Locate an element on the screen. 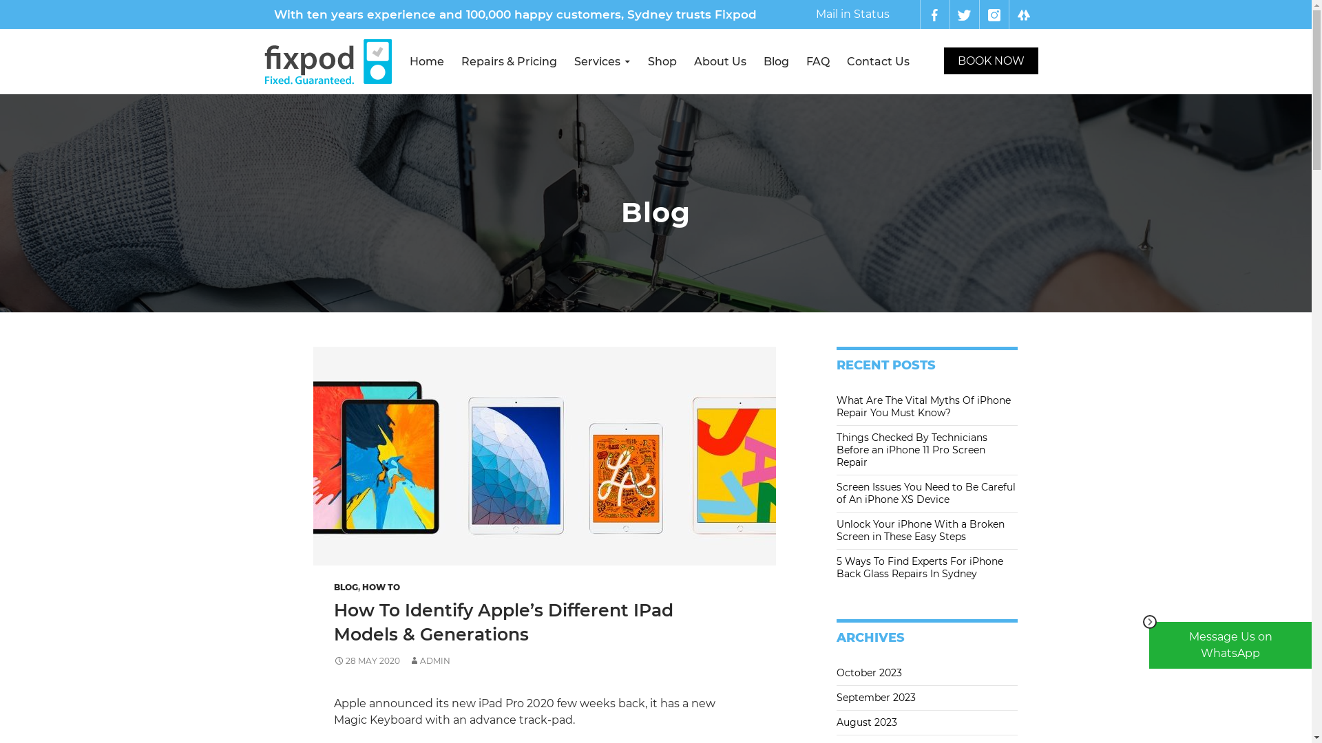  Skip To Content is located at coordinates (408, 29).